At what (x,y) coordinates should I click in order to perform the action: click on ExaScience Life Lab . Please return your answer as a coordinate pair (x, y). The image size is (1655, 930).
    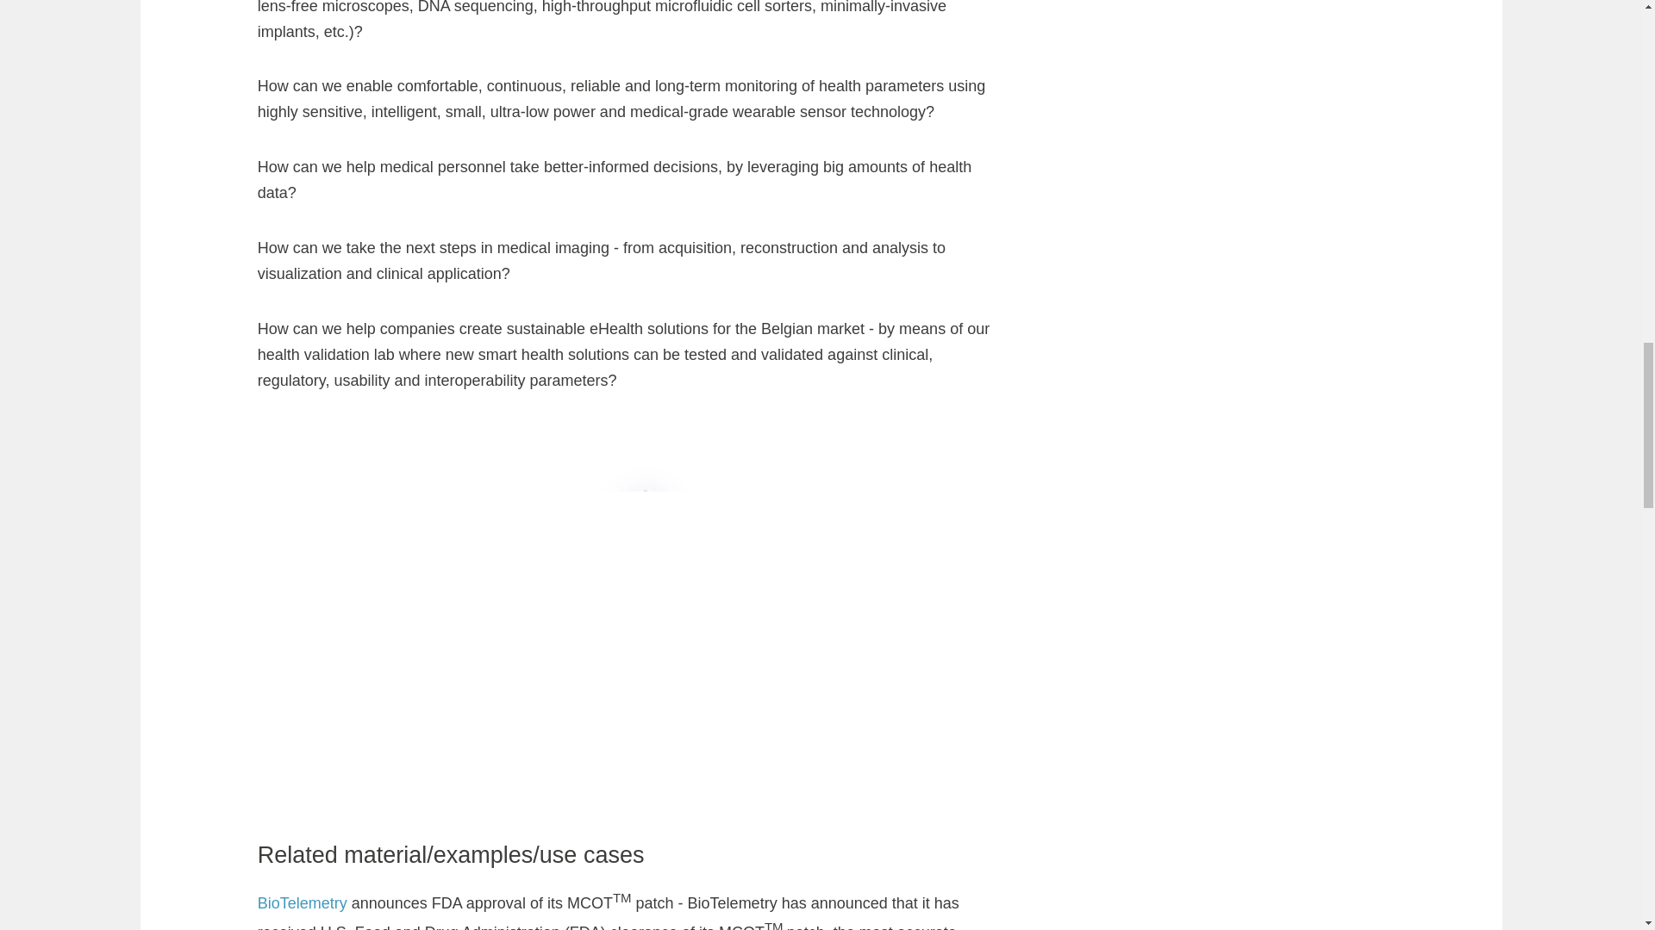
    Looking at the image, I should click on (331, 800).